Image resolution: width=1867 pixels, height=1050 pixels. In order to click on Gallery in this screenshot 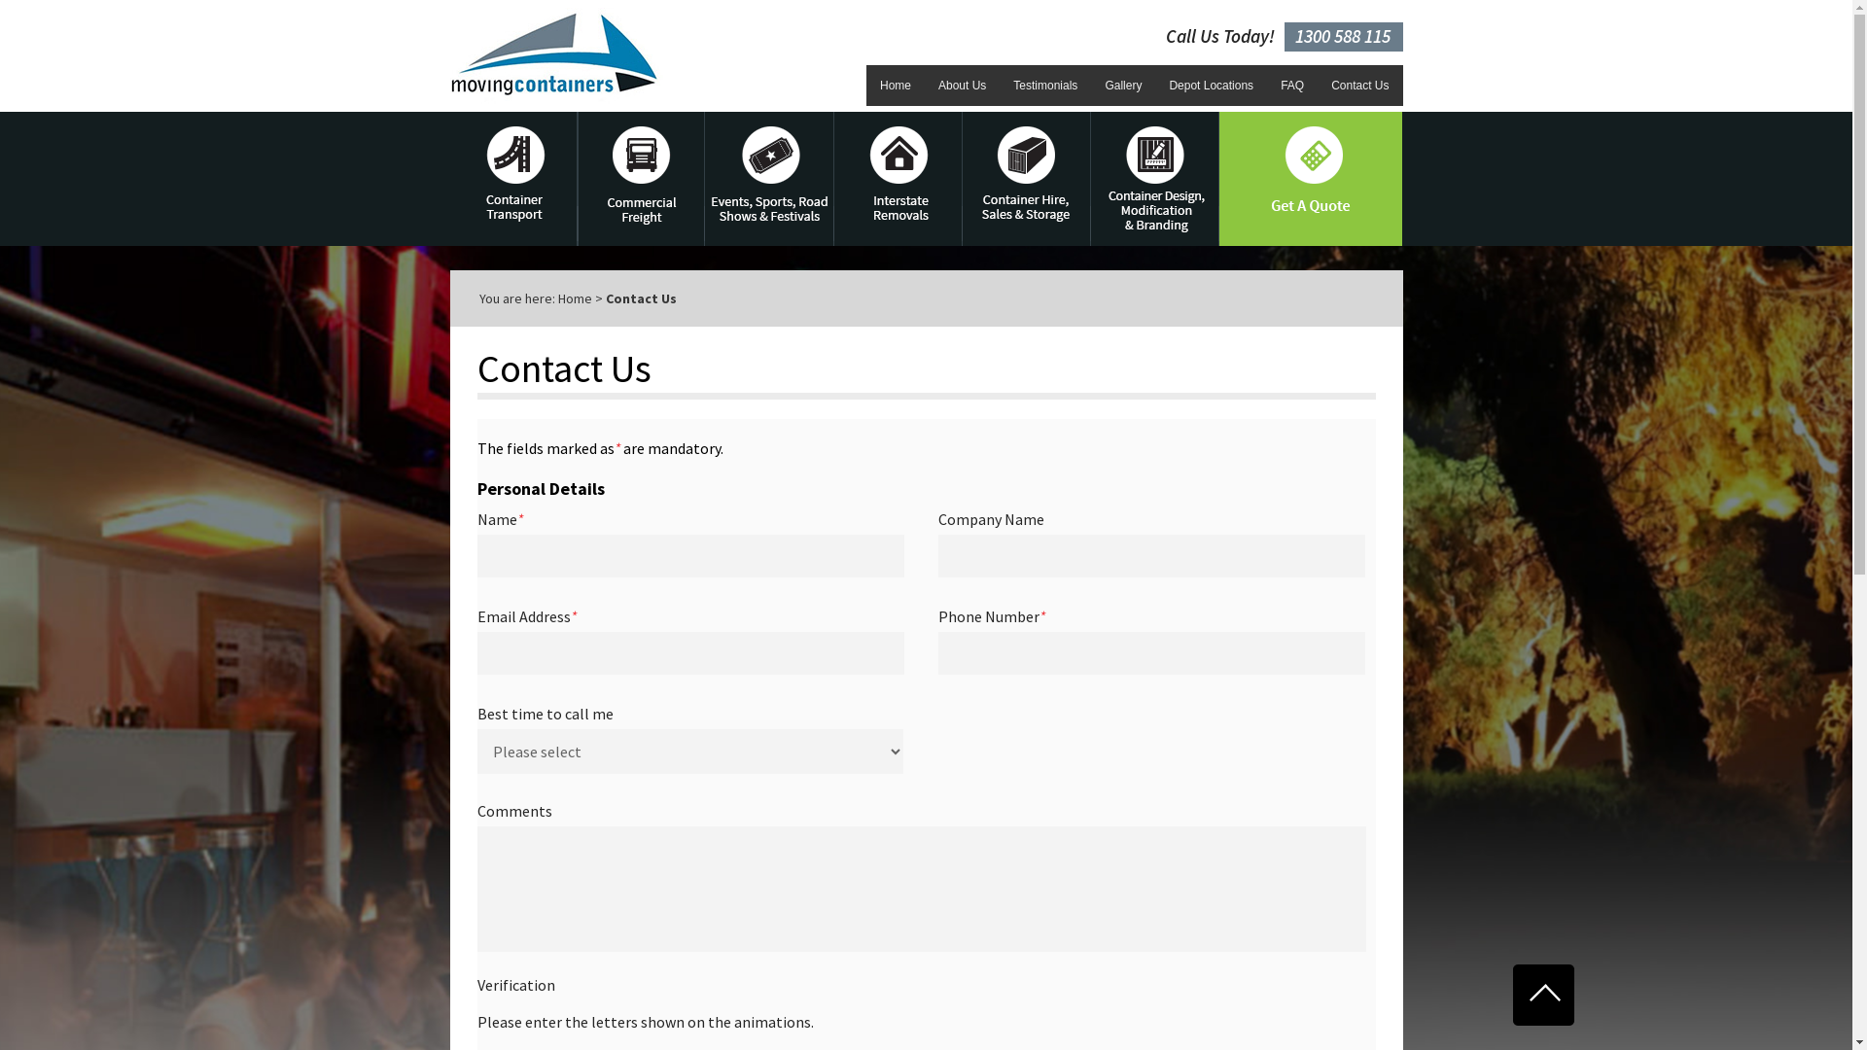, I will do `click(1123, 86)`.